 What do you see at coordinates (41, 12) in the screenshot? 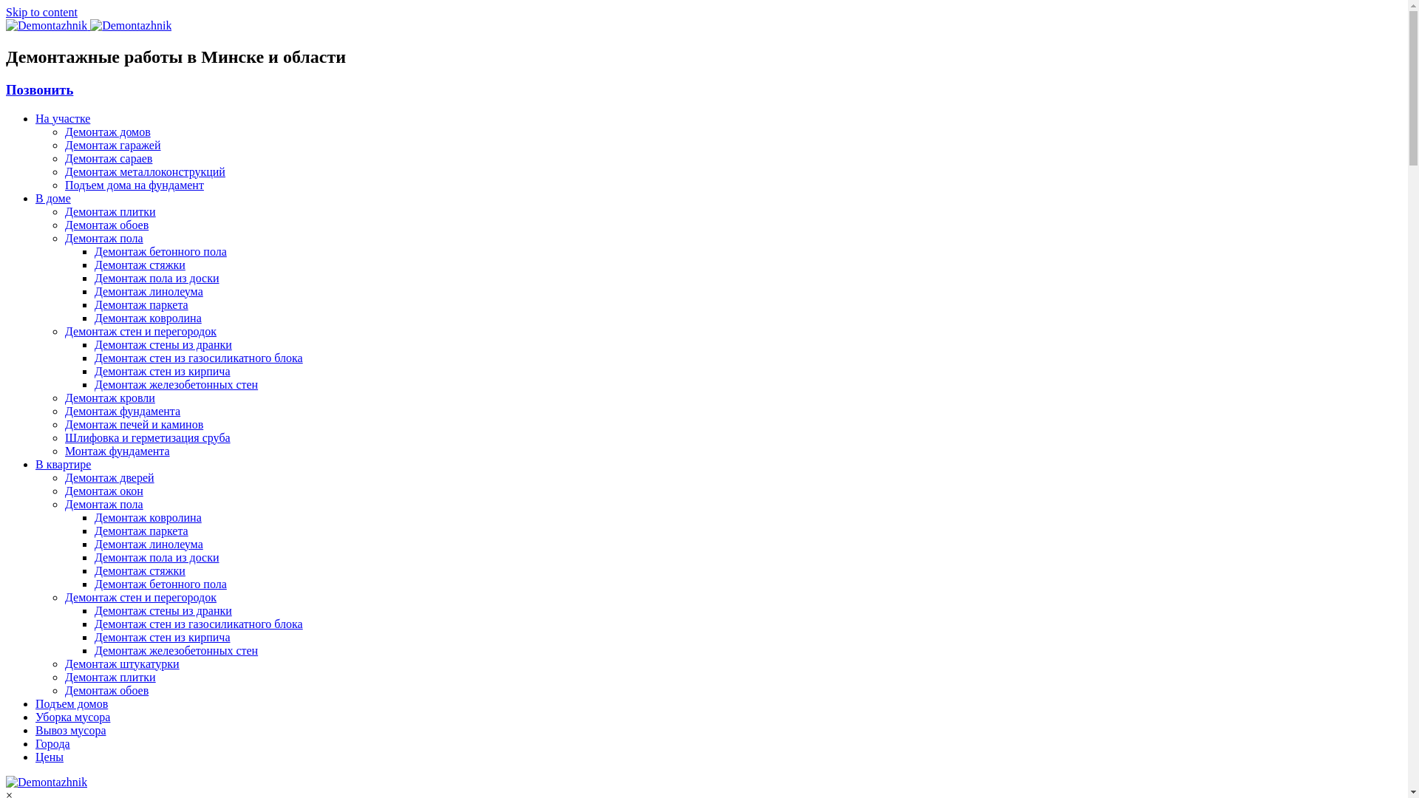
I see `Skip to content` at bounding box center [41, 12].